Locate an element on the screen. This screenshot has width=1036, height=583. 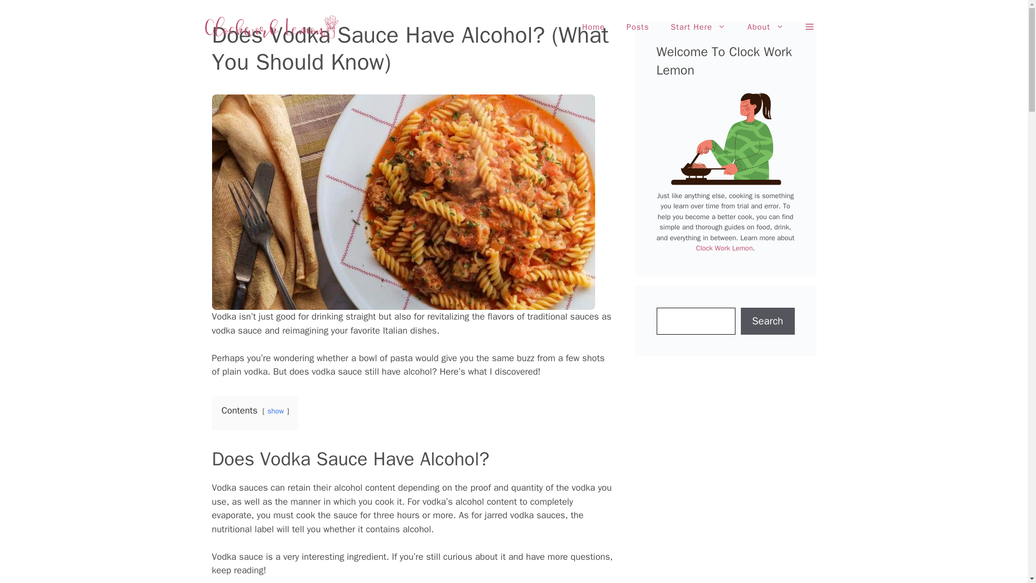
Posts is located at coordinates (638, 27).